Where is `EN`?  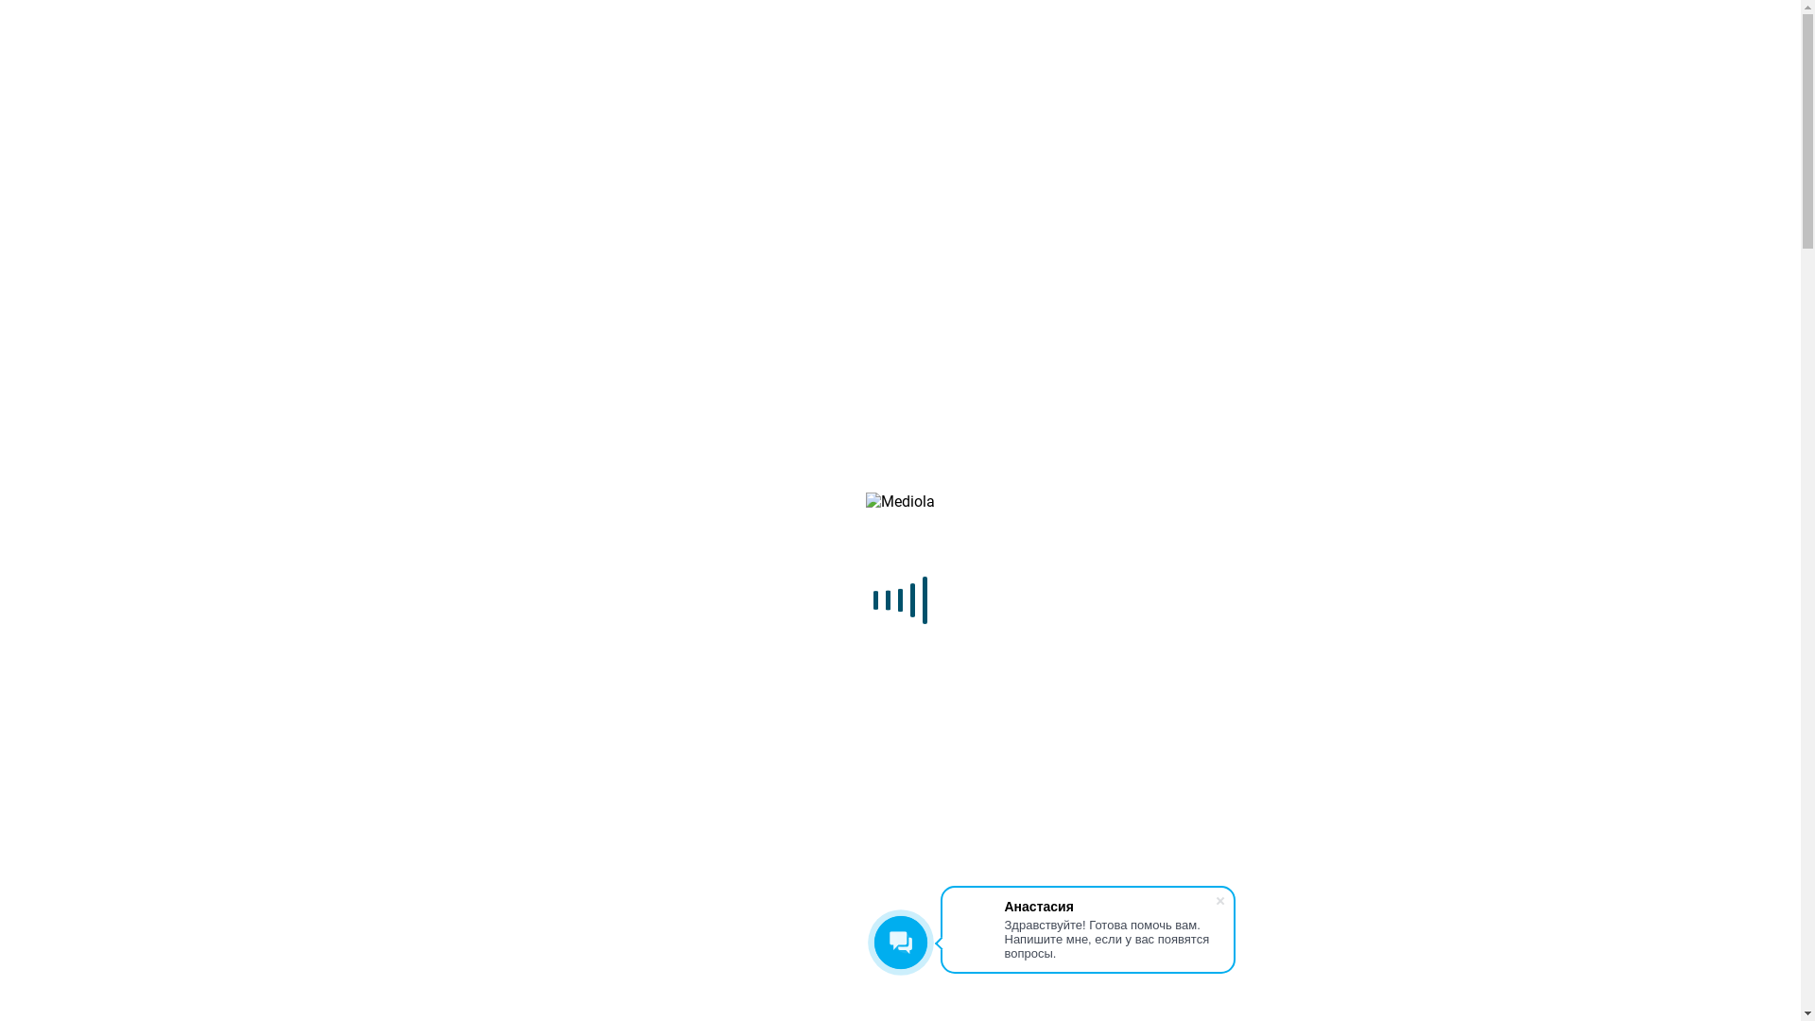
EN is located at coordinates (64, 195).